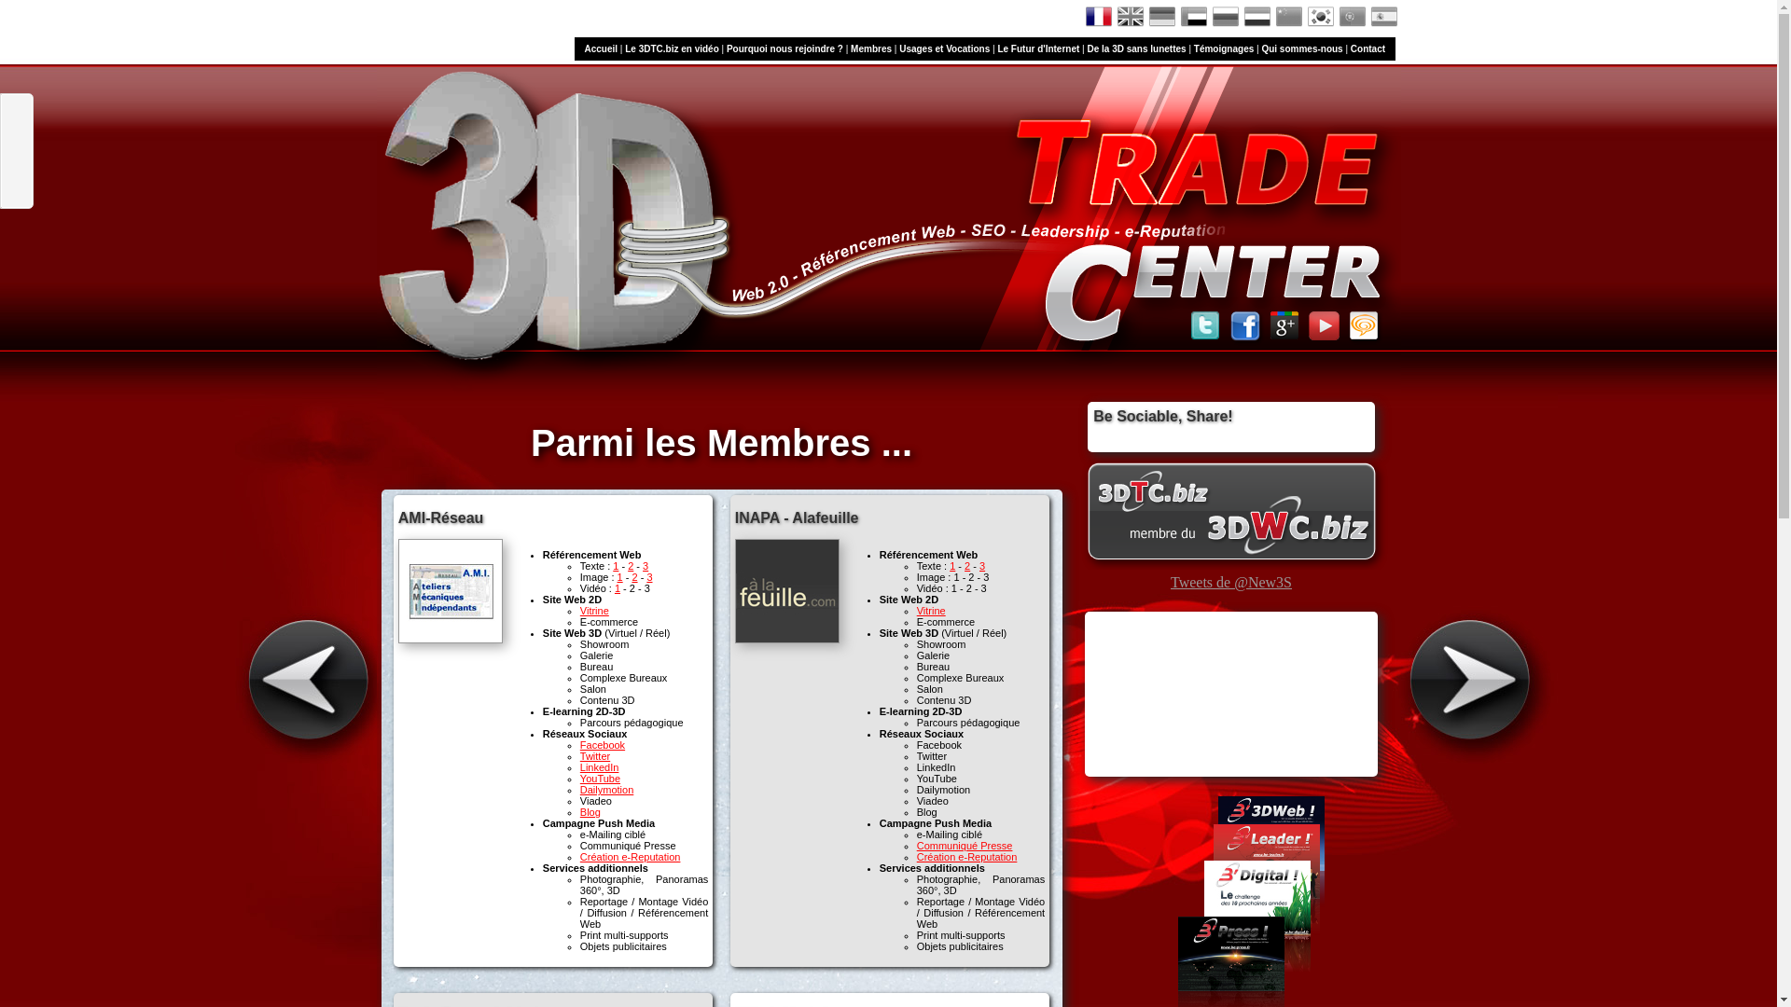 Image resolution: width=1791 pixels, height=1007 pixels. What do you see at coordinates (618, 588) in the screenshot?
I see `1` at bounding box center [618, 588].